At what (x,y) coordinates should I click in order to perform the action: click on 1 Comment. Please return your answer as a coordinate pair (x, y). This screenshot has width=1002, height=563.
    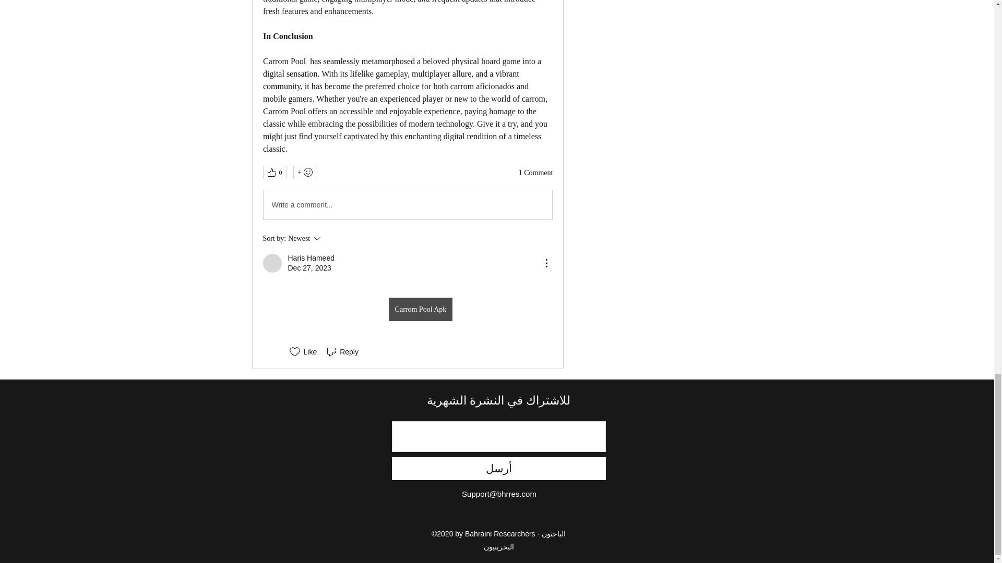
    Looking at the image, I should click on (535, 173).